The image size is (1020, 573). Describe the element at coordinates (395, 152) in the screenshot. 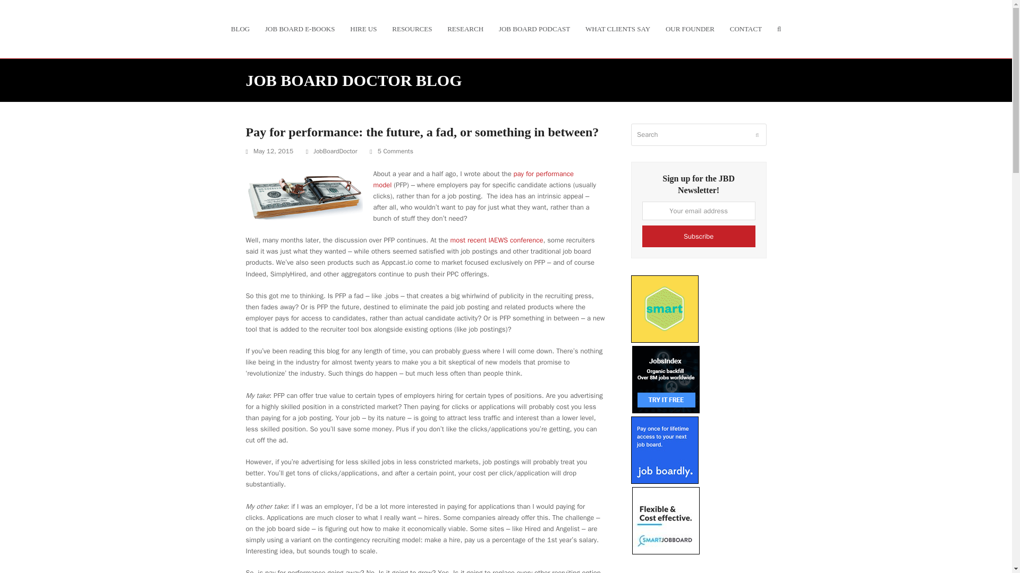

I see `5 Comments` at that location.